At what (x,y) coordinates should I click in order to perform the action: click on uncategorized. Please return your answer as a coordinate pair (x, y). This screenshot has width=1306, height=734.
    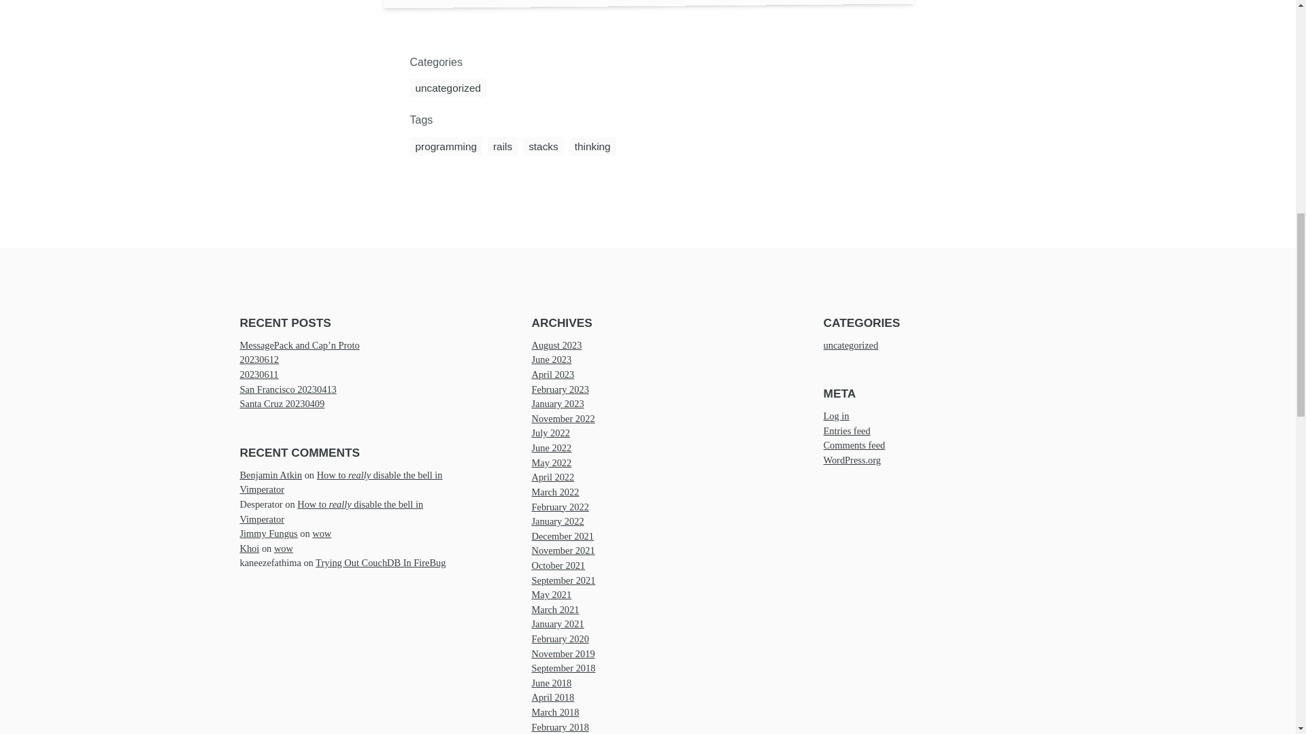
    Looking at the image, I should click on (448, 87).